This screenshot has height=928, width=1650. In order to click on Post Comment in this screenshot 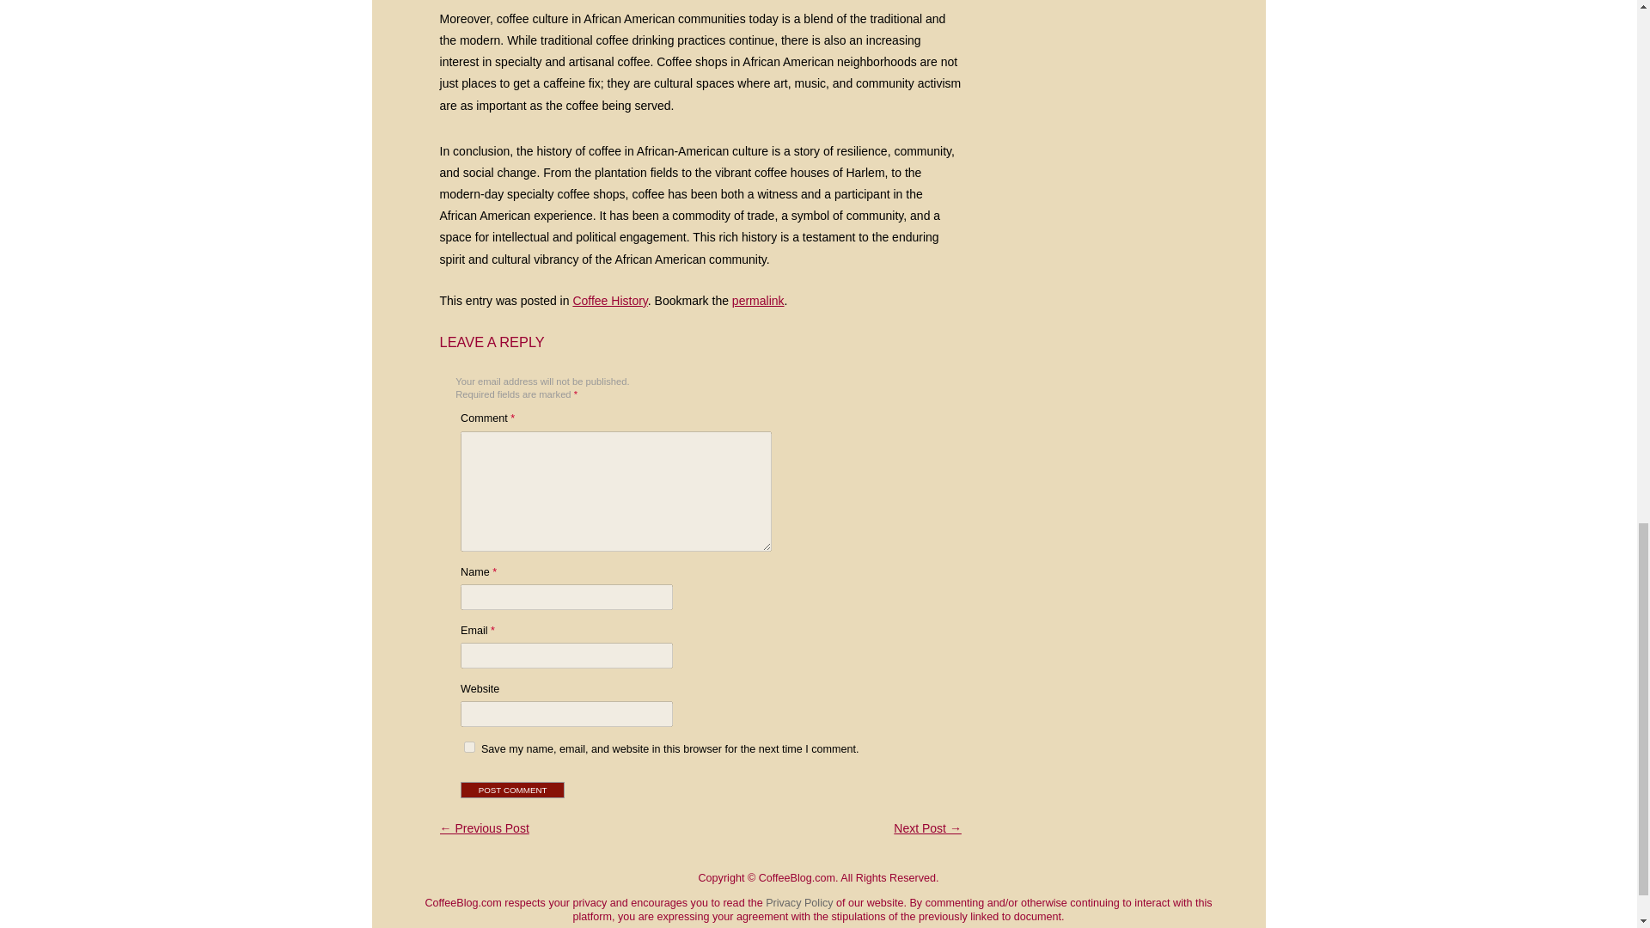, I will do `click(512, 790)`.